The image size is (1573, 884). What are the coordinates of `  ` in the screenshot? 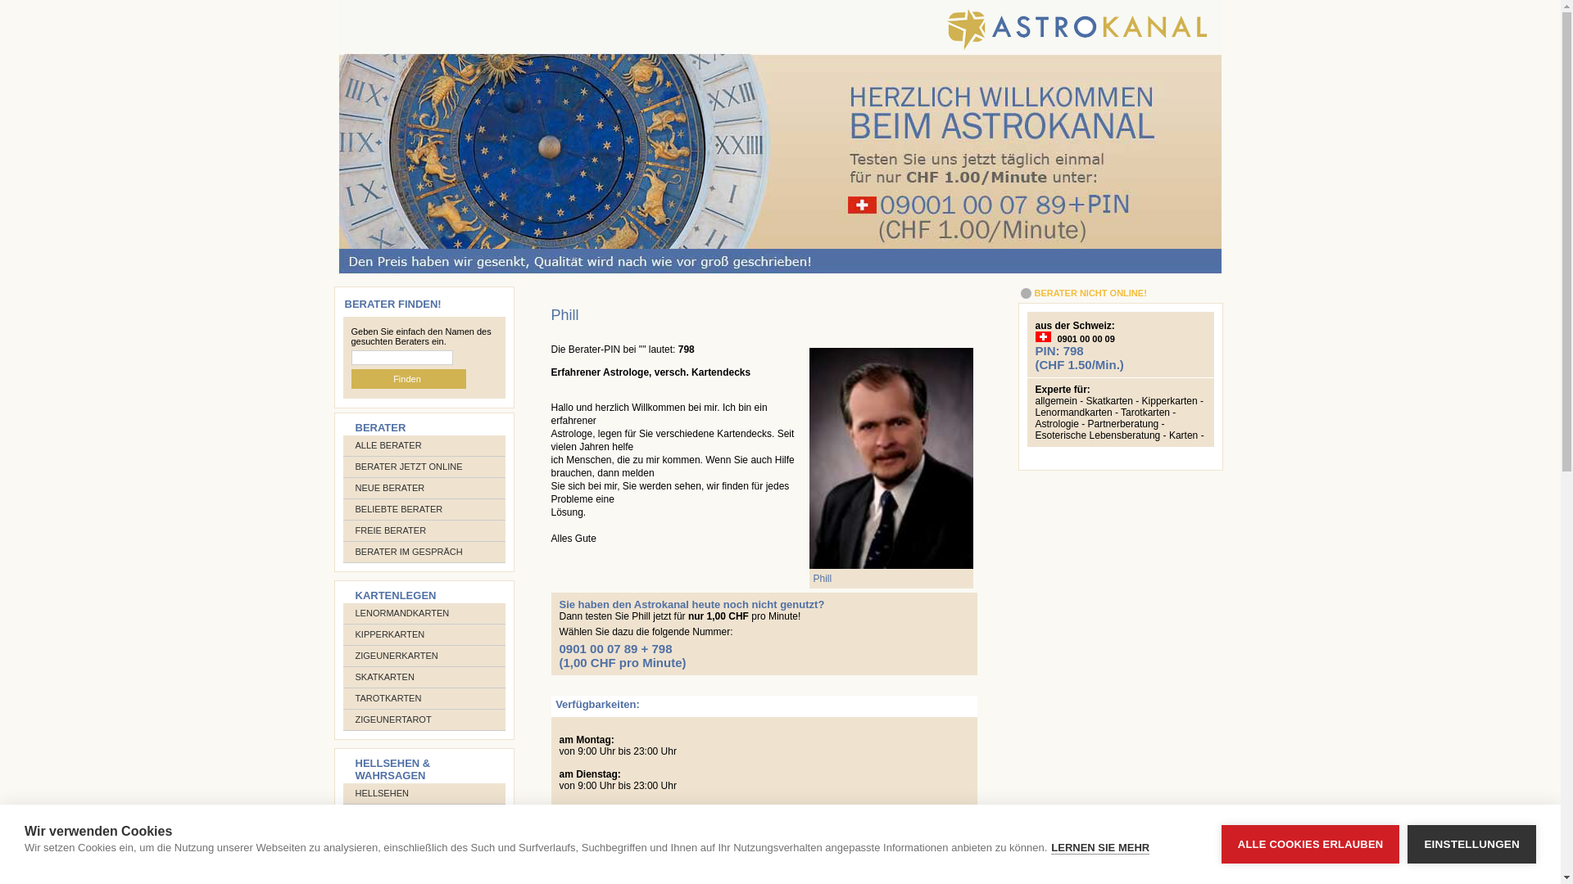 It's located at (780, 160).